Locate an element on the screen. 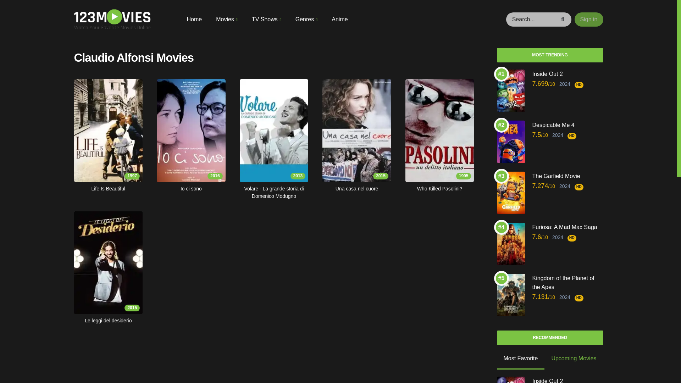 The image size is (681, 383). Genres is located at coordinates (306, 19).